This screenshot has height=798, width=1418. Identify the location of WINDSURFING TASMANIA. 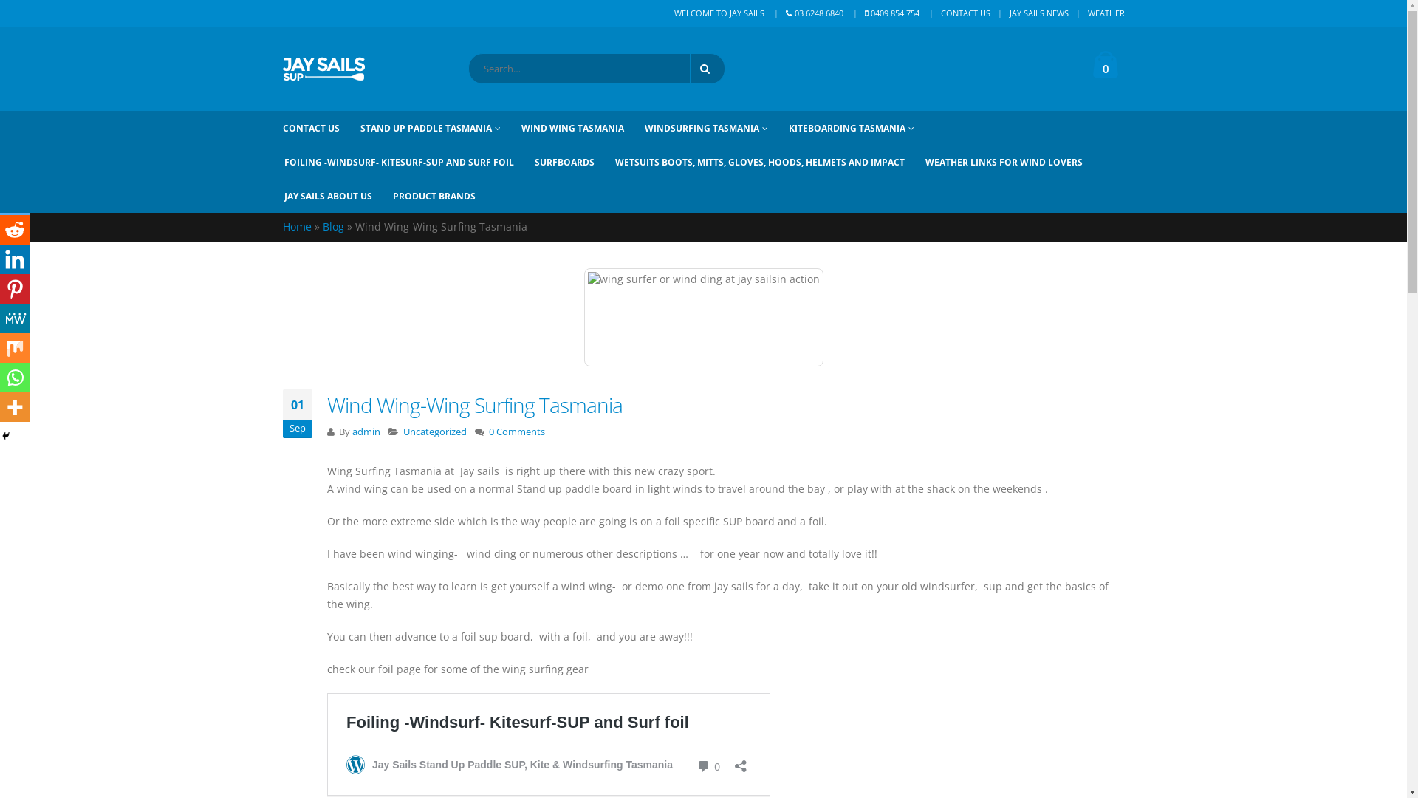
(715, 128).